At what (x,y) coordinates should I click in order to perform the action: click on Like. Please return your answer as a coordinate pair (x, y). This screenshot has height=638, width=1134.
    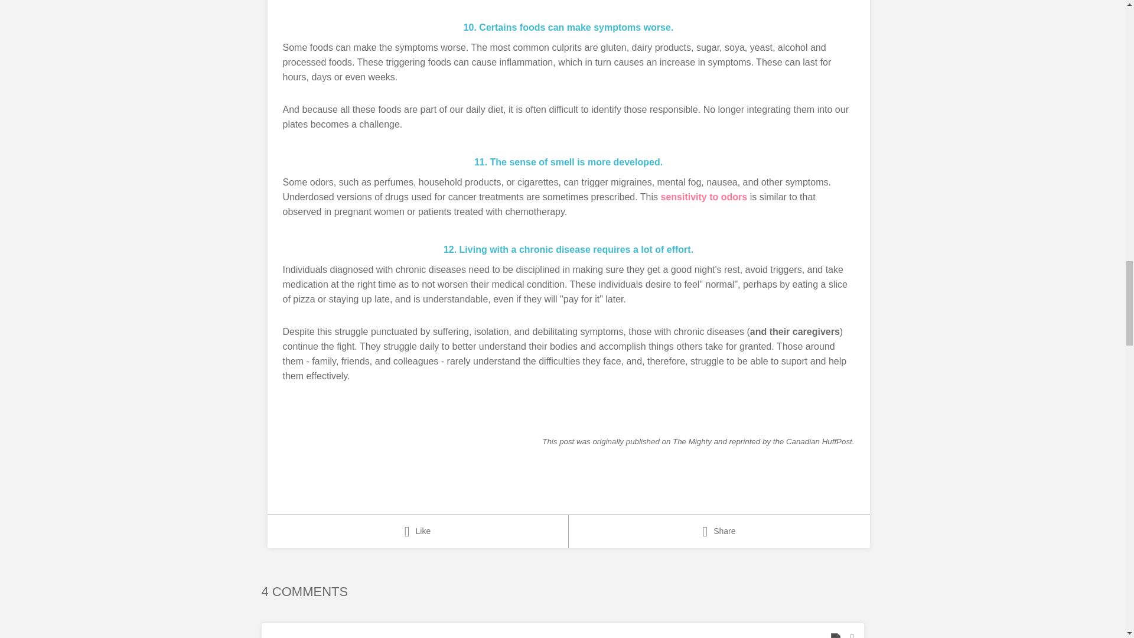
    Looking at the image, I should click on (417, 531).